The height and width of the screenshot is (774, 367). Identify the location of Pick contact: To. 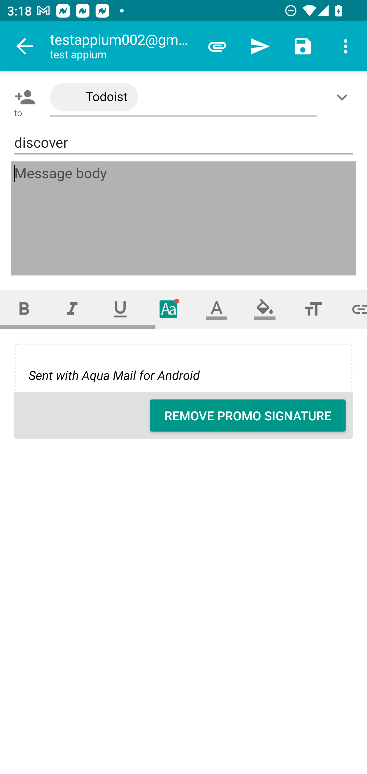
(23, 97).